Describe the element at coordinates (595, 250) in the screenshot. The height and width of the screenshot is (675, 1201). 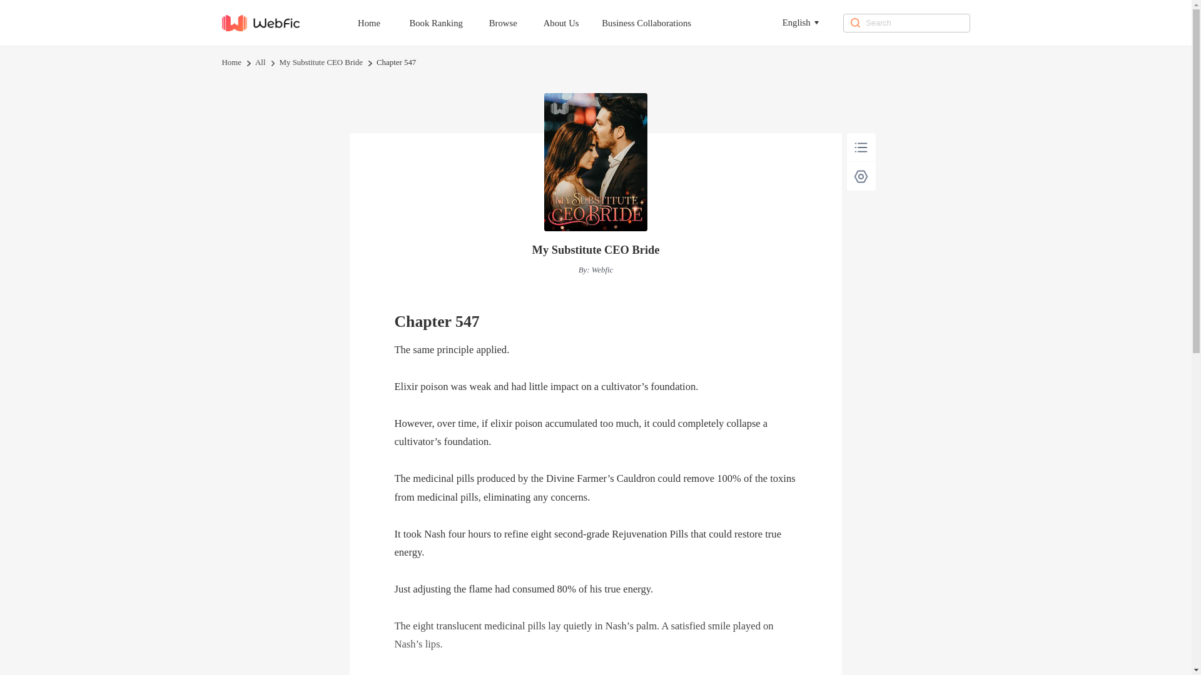
I see `My Substitute CEO Bride` at that location.